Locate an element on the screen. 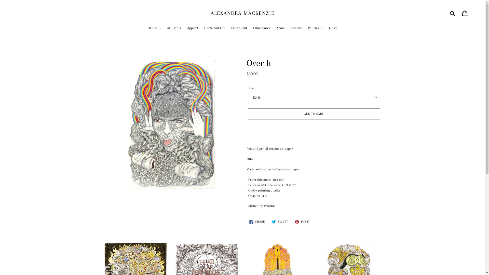 This screenshot has height=275, width=489. PIN IT
PIN ON PINTEREST is located at coordinates (303, 222).